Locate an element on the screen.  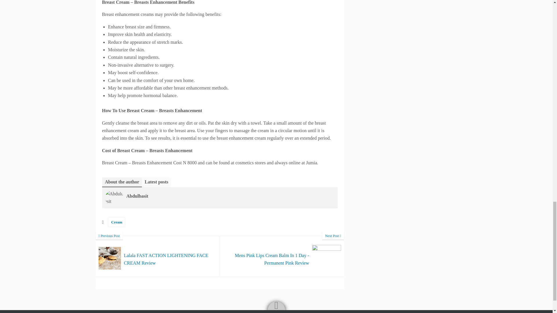
Lalala FAST ACTION LIGHTENING FACE CREAM Review is located at coordinates (158, 256).